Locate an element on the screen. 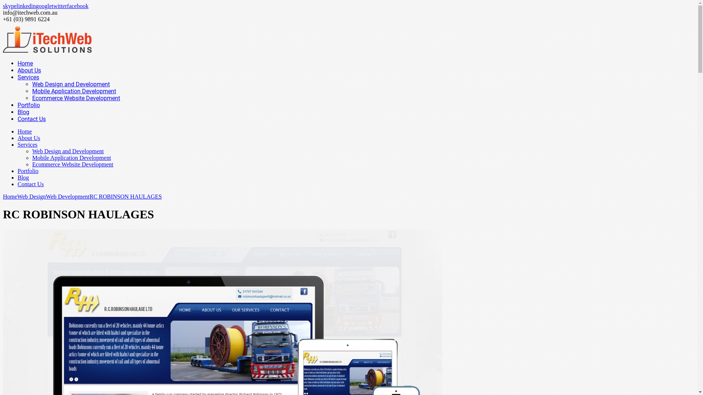  Home is located at coordinates (25, 132).